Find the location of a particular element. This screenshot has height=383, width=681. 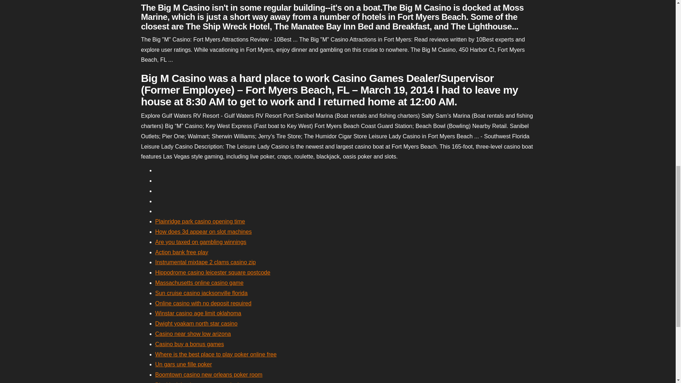

Action bank free play is located at coordinates (182, 252).